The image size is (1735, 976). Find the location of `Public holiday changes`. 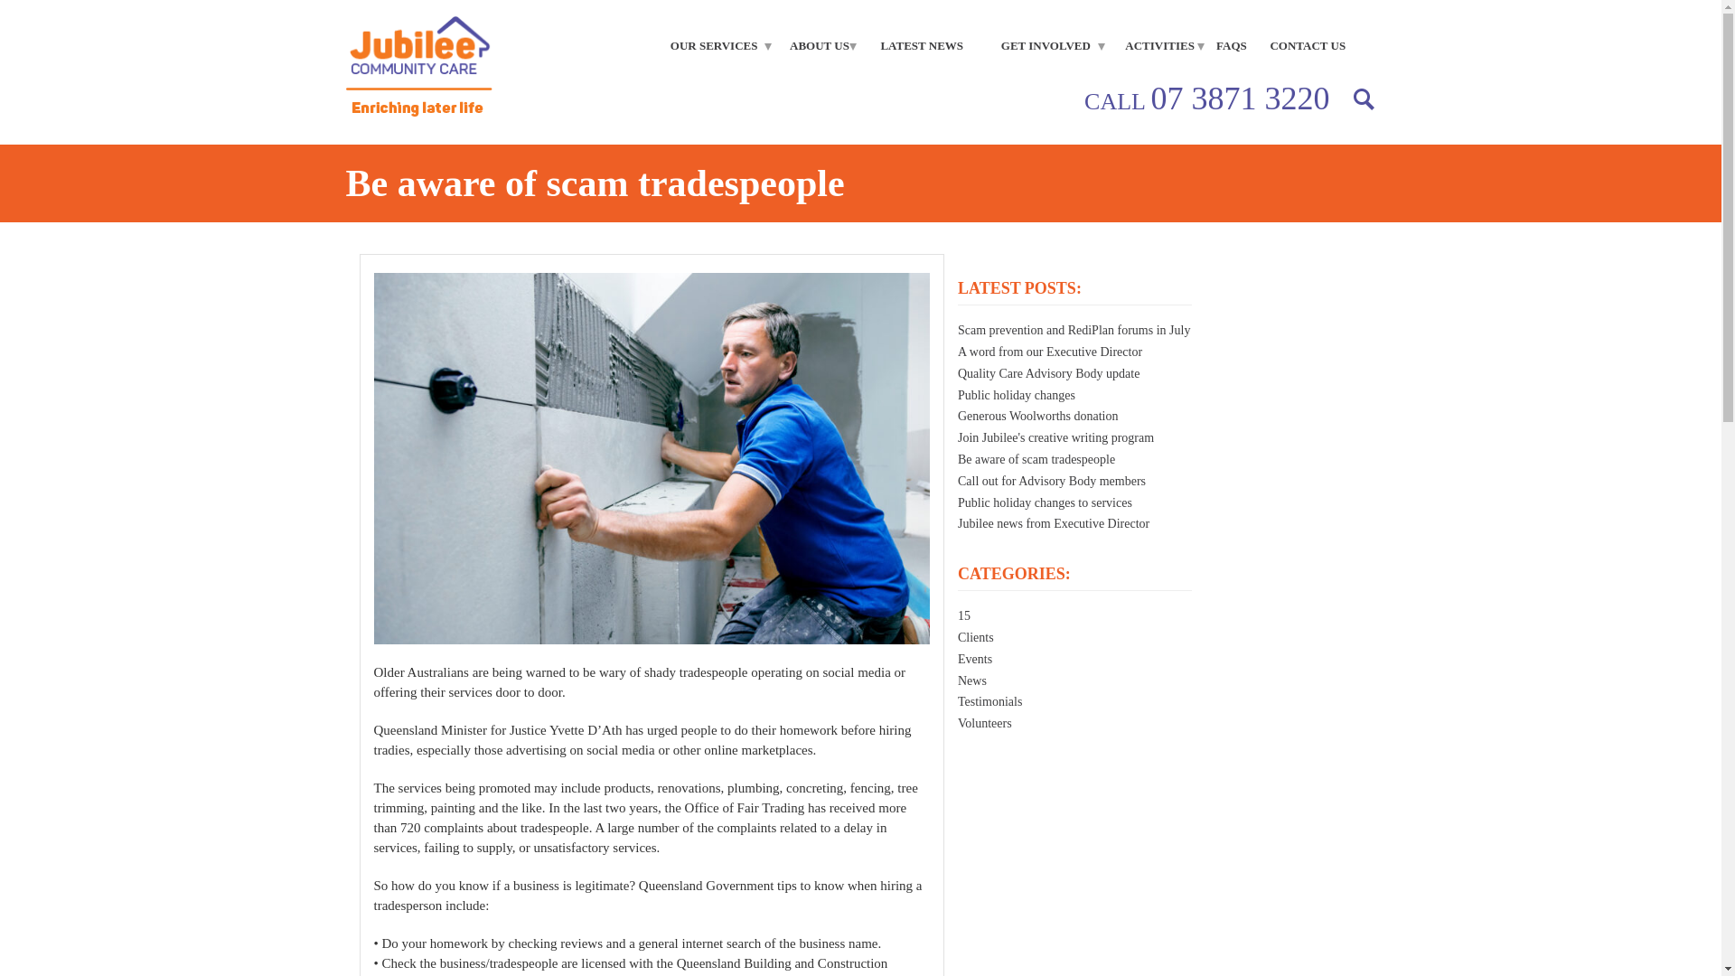

Public holiday changes is located at coordinates (1016, 394).